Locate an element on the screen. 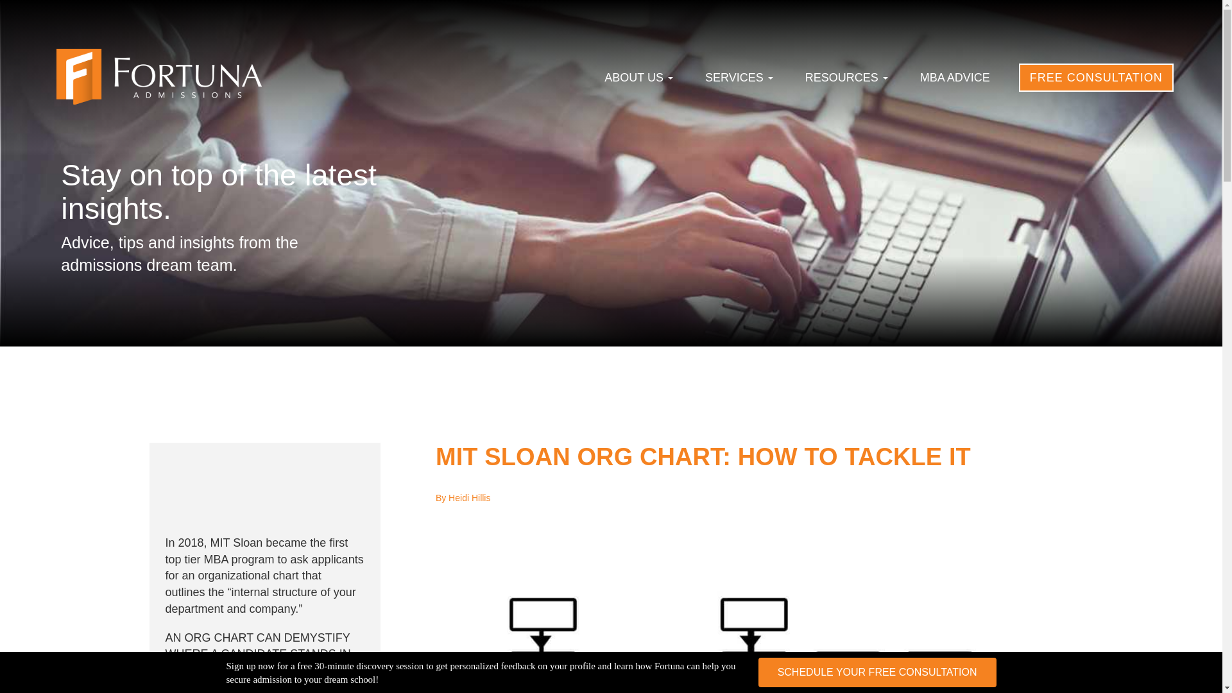 The image size is (1232, 693). RESOURCES is located at coordinates (847, 78).